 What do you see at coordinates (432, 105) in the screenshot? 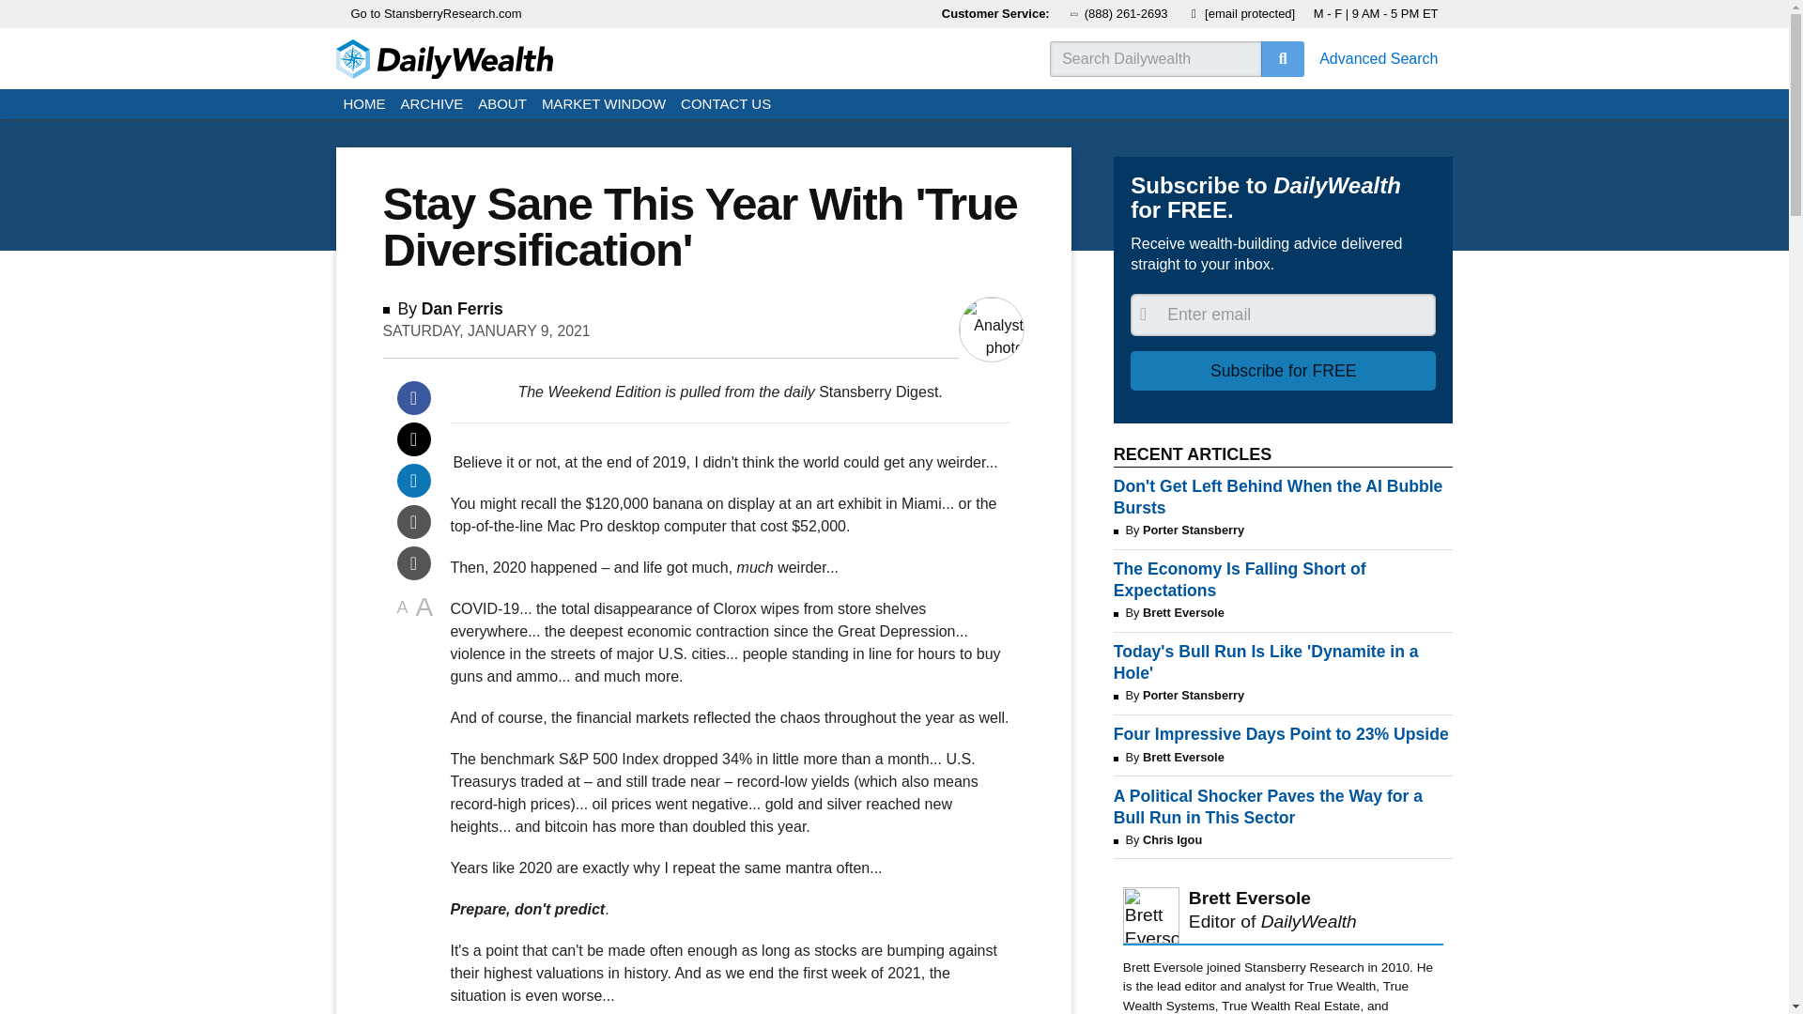
I see `ARCHIVE` at bounding box center [432, 105].